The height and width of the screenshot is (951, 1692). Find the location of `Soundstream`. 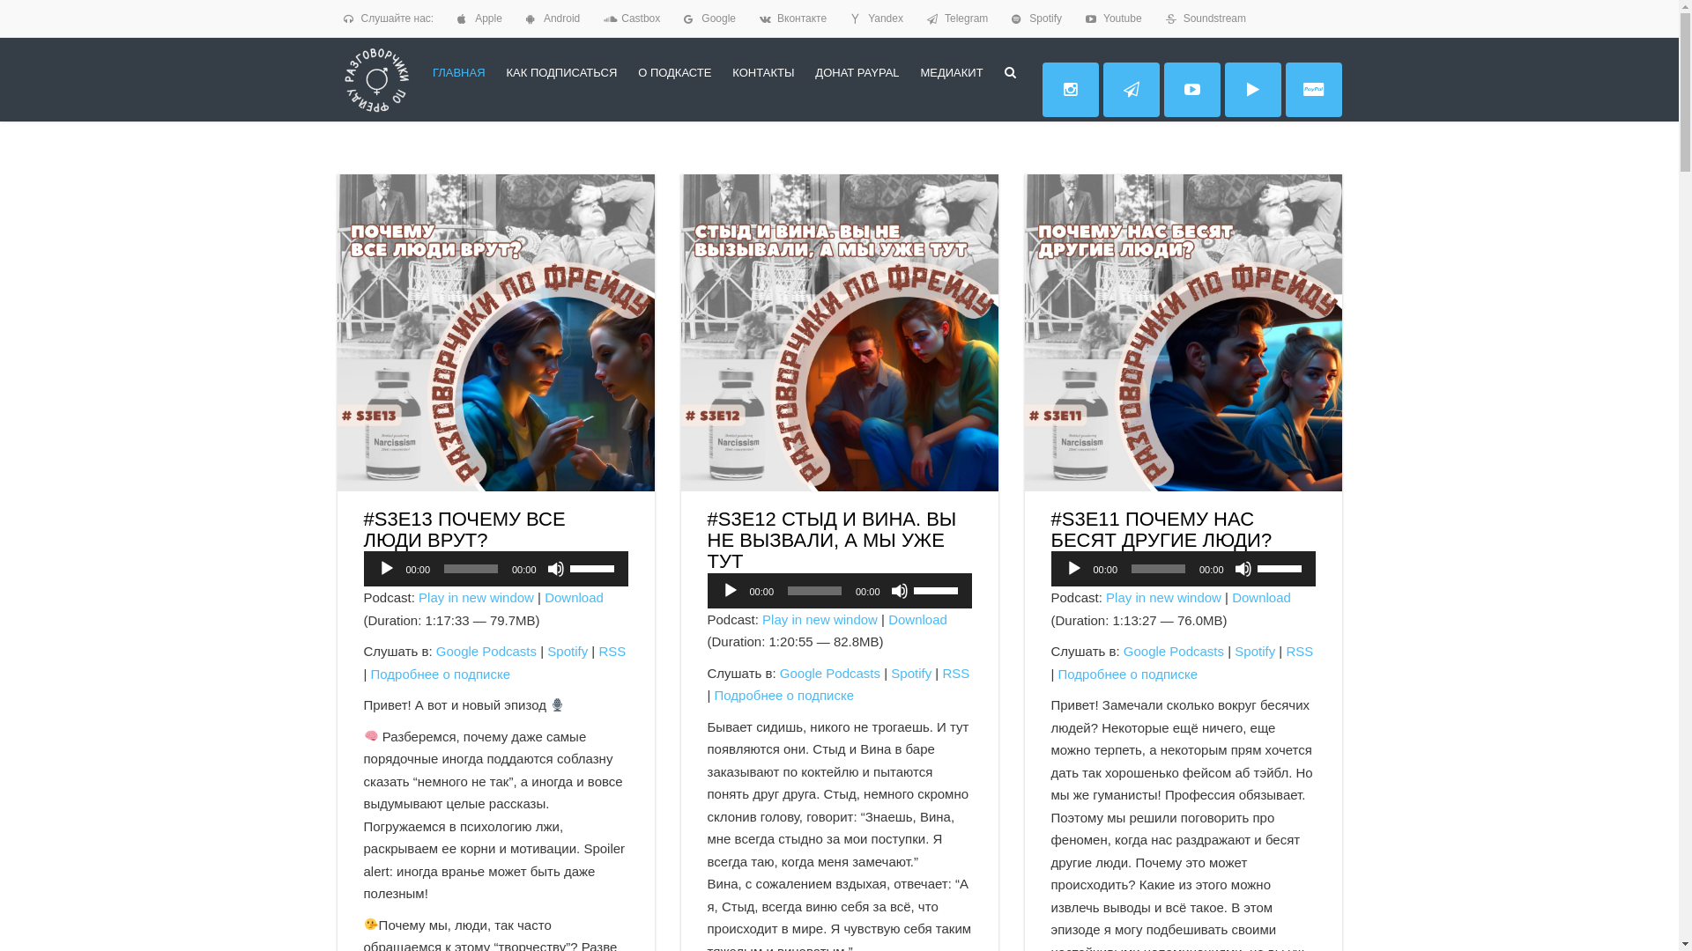

Soundstream is located at coordinates (1214, 18).